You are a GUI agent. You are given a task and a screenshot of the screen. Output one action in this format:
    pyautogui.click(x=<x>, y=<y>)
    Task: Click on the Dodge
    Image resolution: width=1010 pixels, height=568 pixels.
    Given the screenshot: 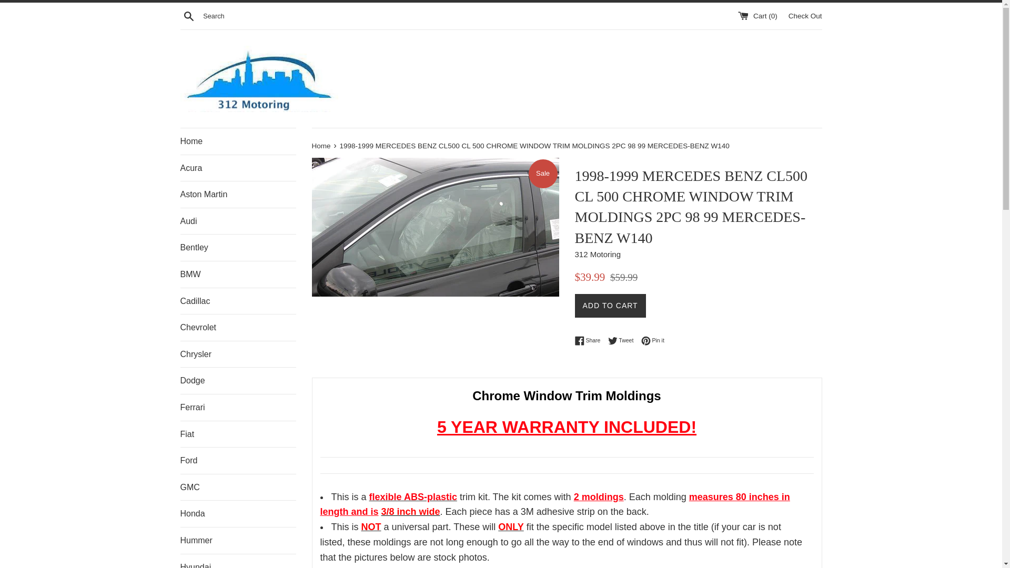 What is the action you would take?
    pyautogui.click(x=238, y=381)
    